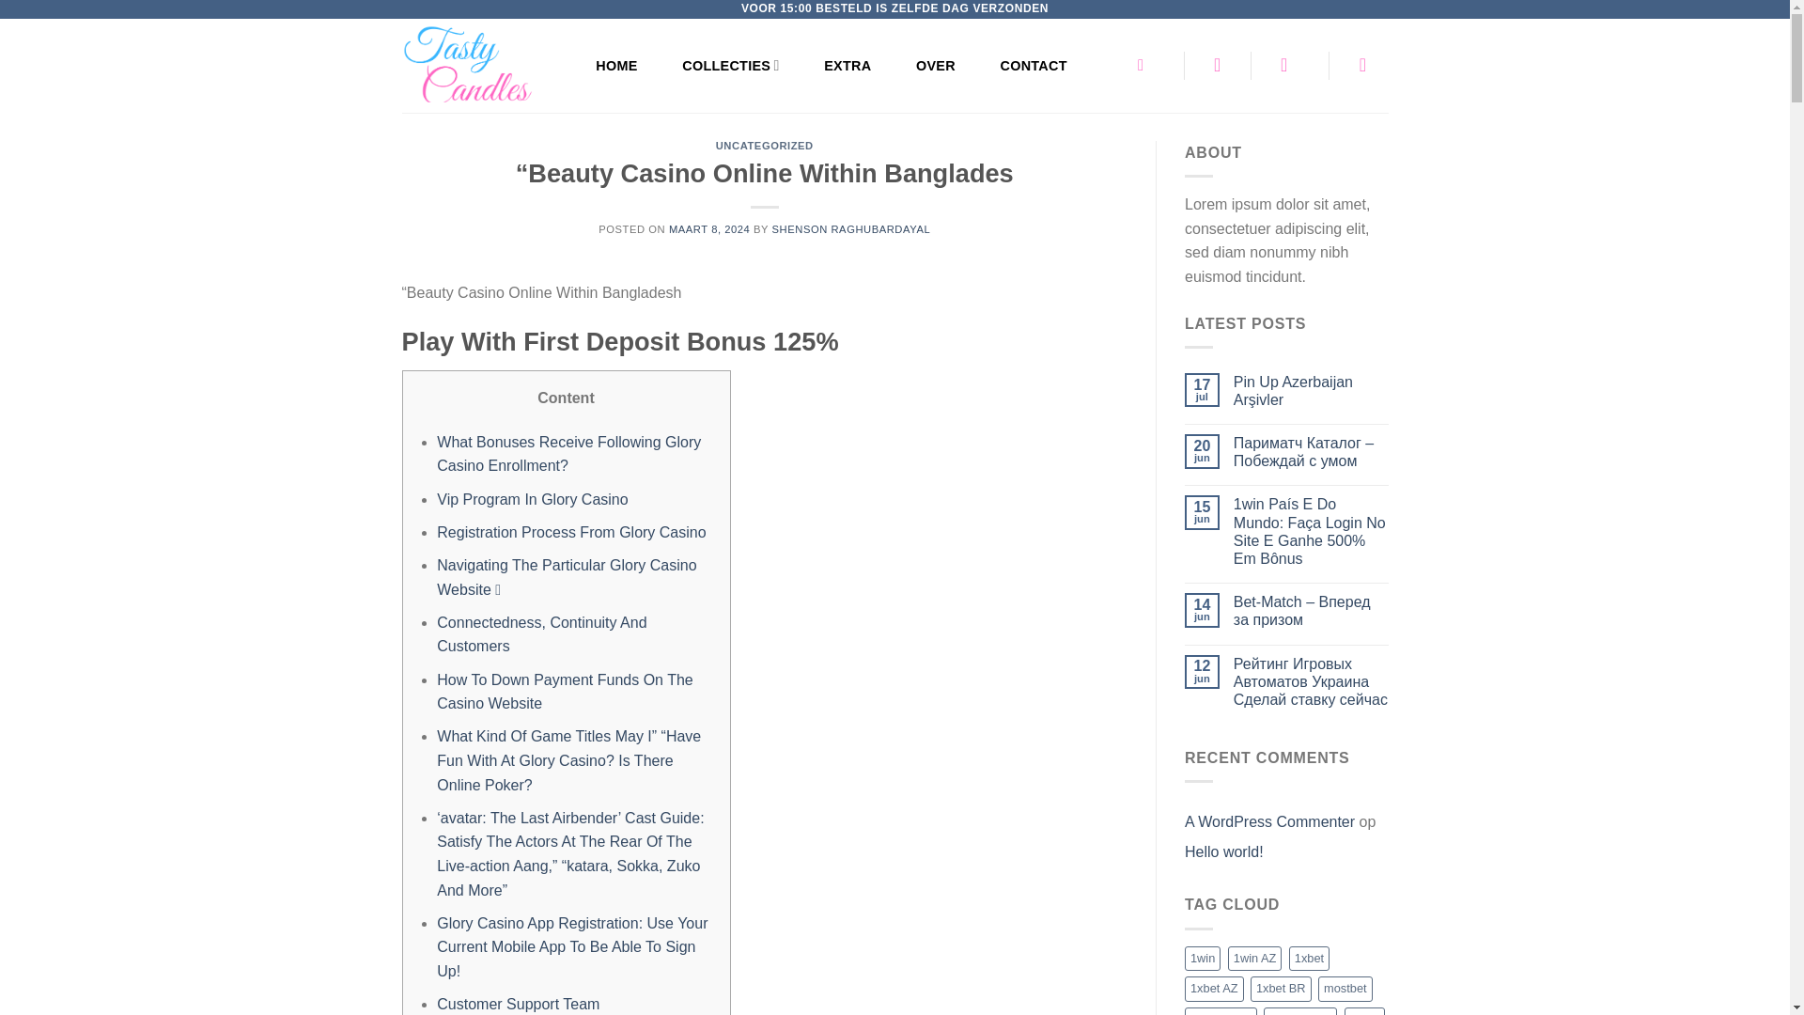 The height and width of the screenshot is (1015, 1804). I want to click on Tasty Candles, so click(479, 66).